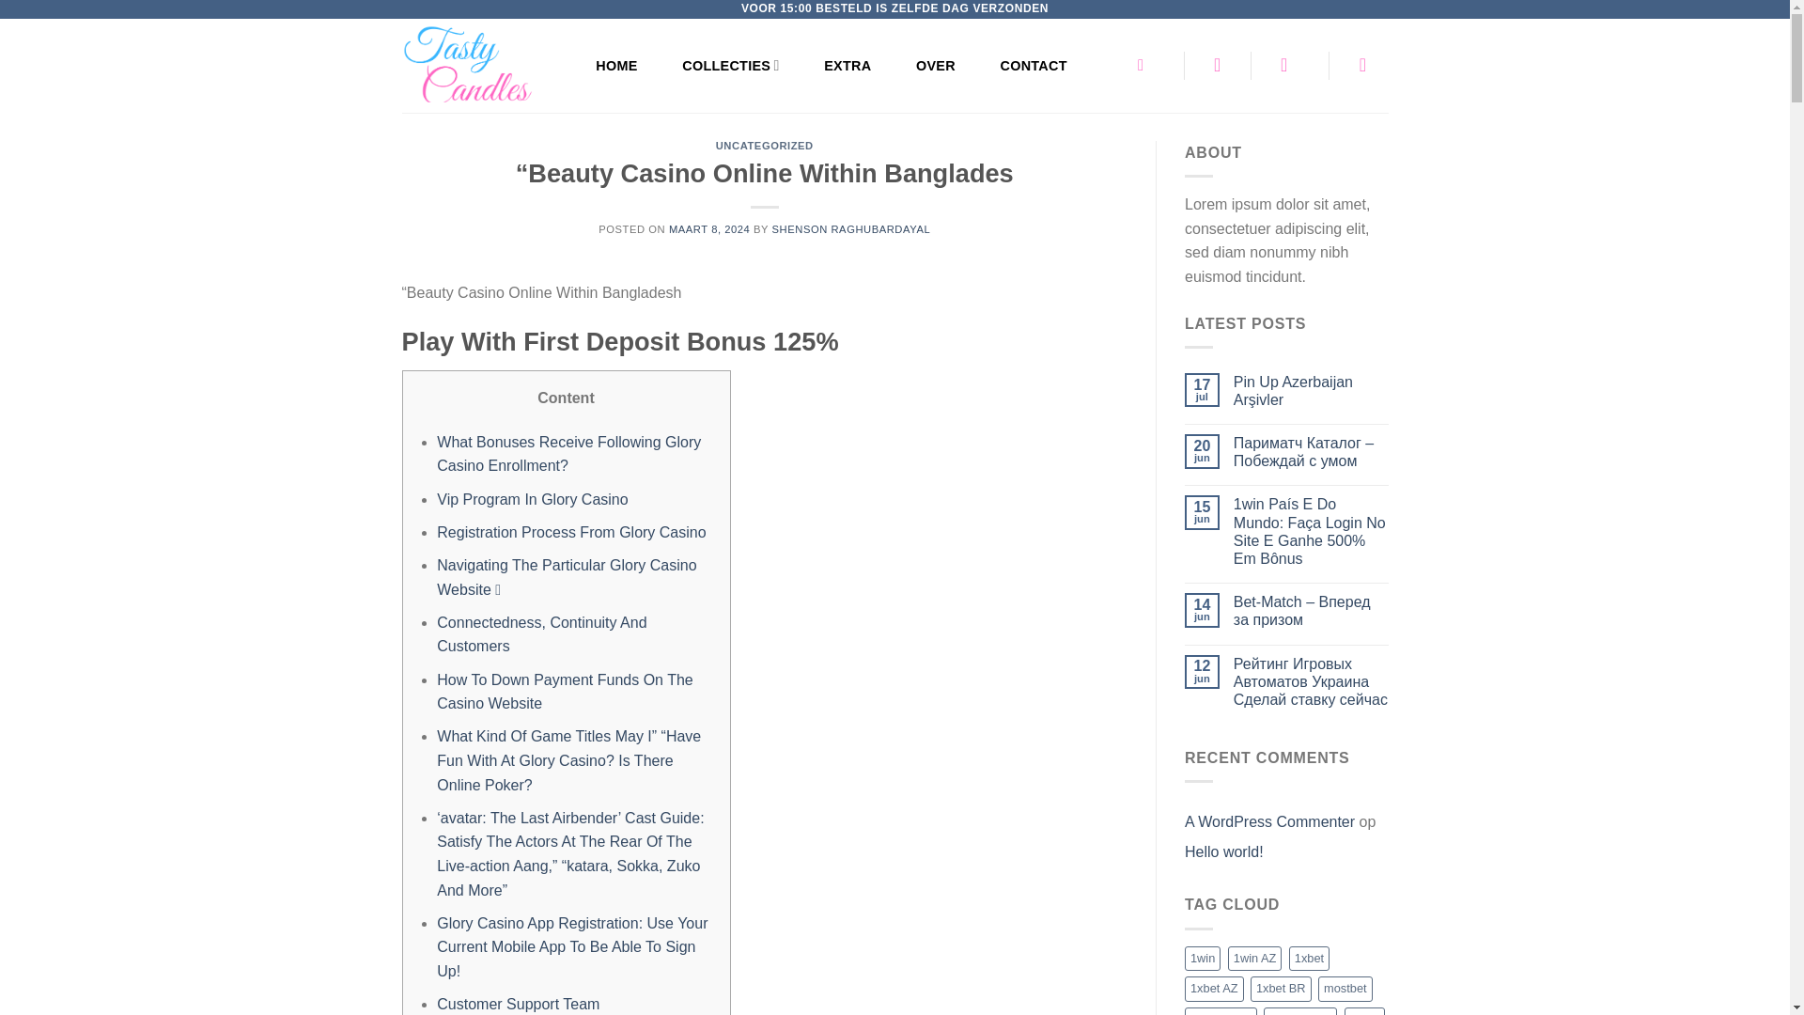 The height and width of the screenshot is (1015, 1804). I want to click on Tasty Candles, so click(479, 66).